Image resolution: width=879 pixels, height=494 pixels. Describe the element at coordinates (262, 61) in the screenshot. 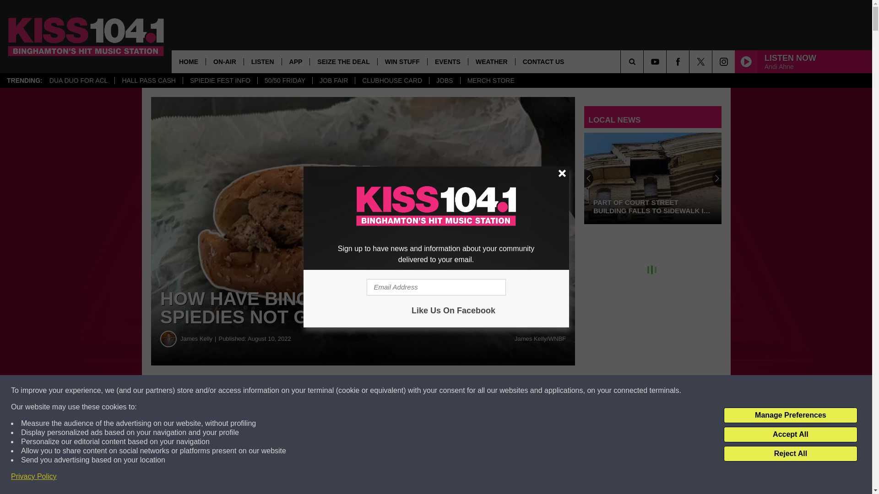

I see `LISTEN` at that location.